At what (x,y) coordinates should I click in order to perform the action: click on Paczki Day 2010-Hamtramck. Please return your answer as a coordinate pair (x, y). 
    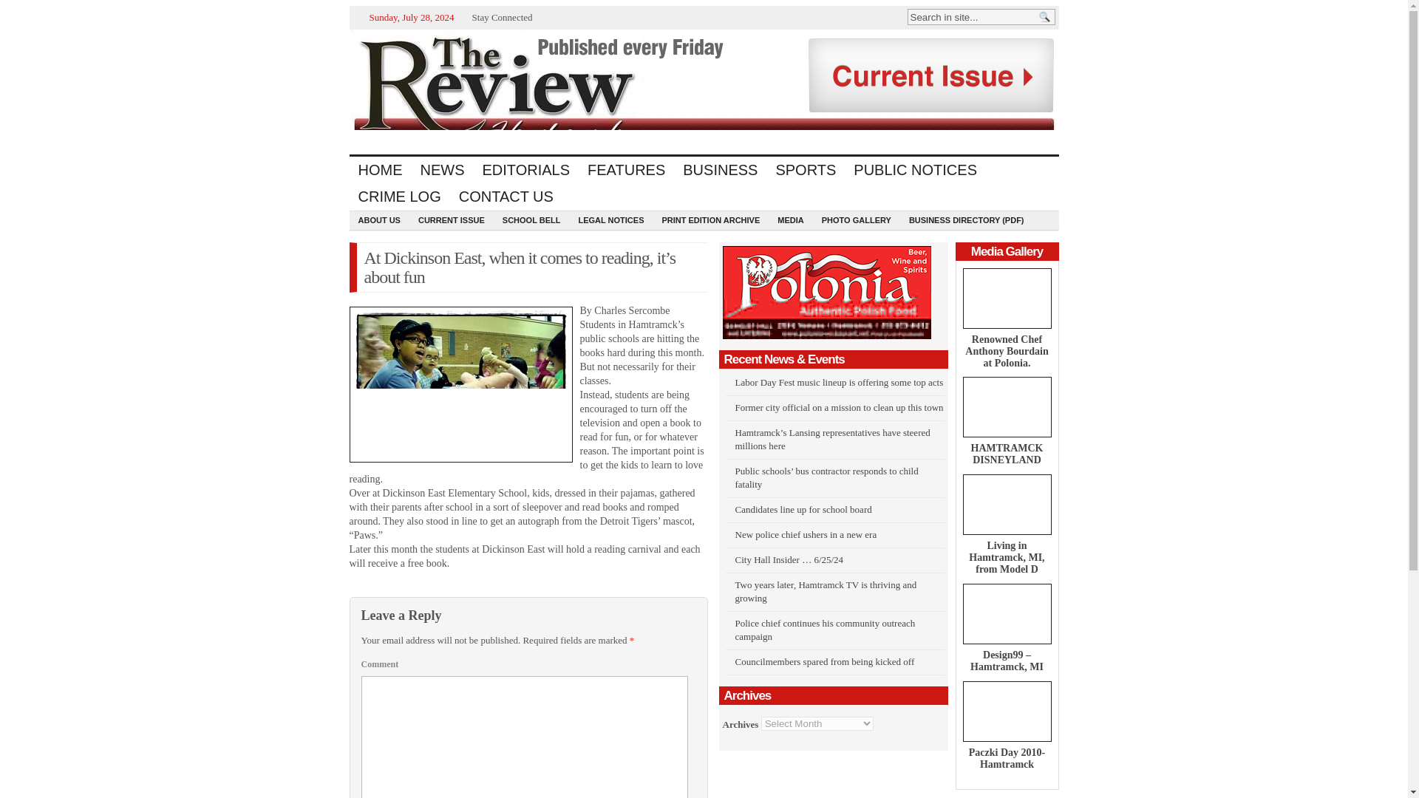
    Looking at the image, I should click on (1007, 712).